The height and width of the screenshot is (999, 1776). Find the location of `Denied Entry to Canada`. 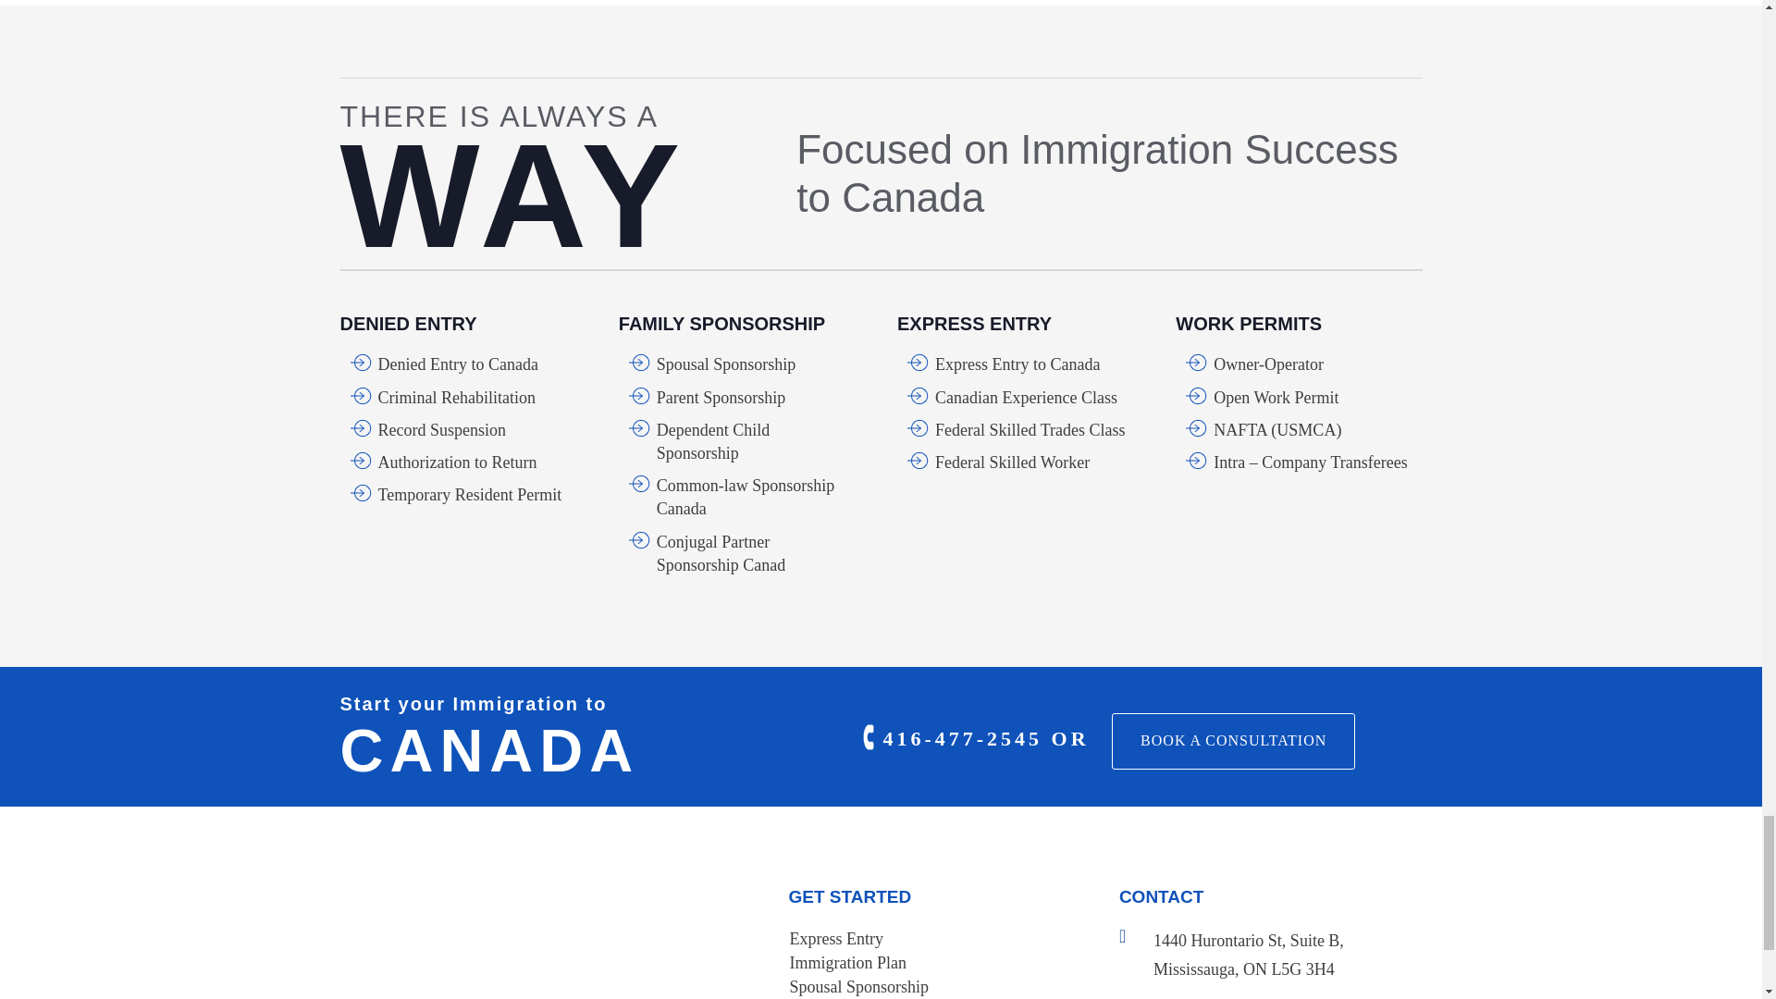

Denied Entry to Canada is located at coordinates (457, 364).